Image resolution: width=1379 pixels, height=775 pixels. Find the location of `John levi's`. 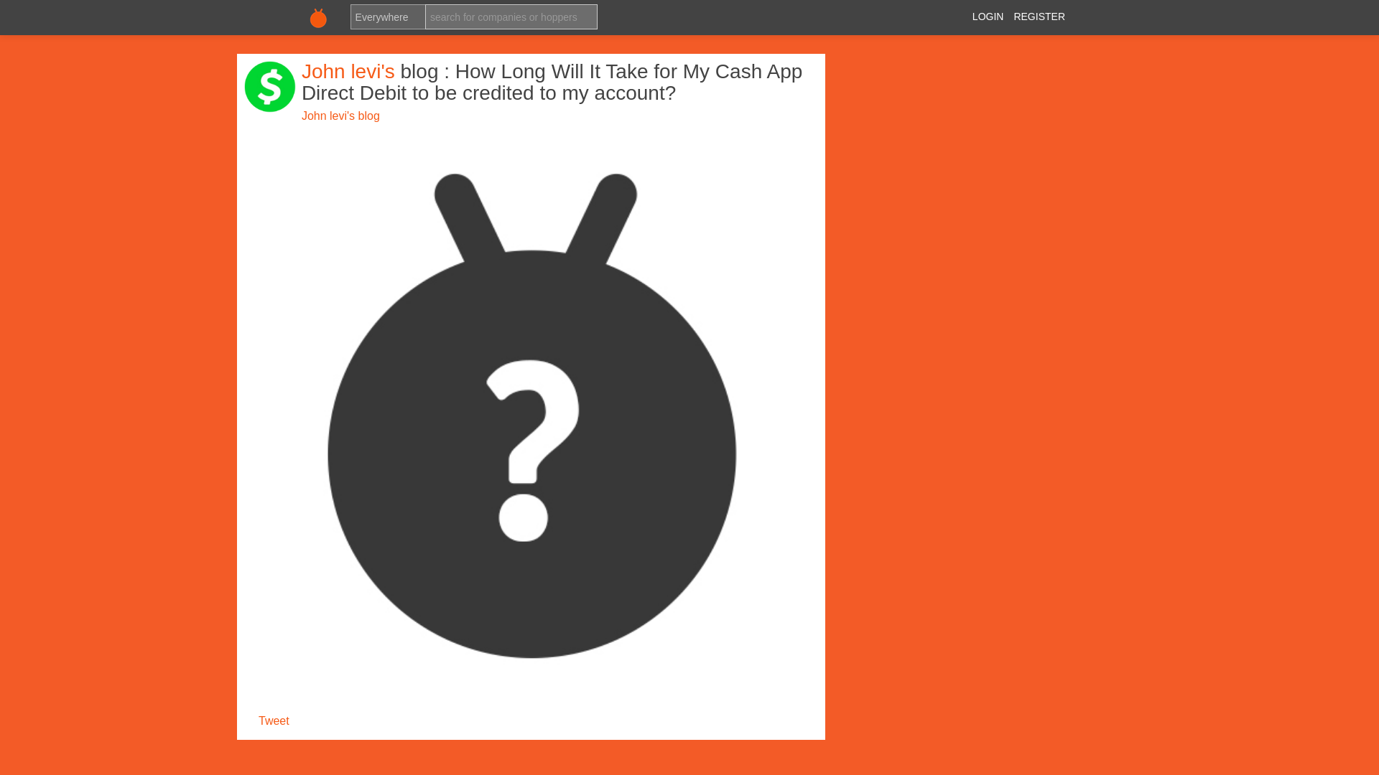

John levi's is located at coordinates (351, 71).